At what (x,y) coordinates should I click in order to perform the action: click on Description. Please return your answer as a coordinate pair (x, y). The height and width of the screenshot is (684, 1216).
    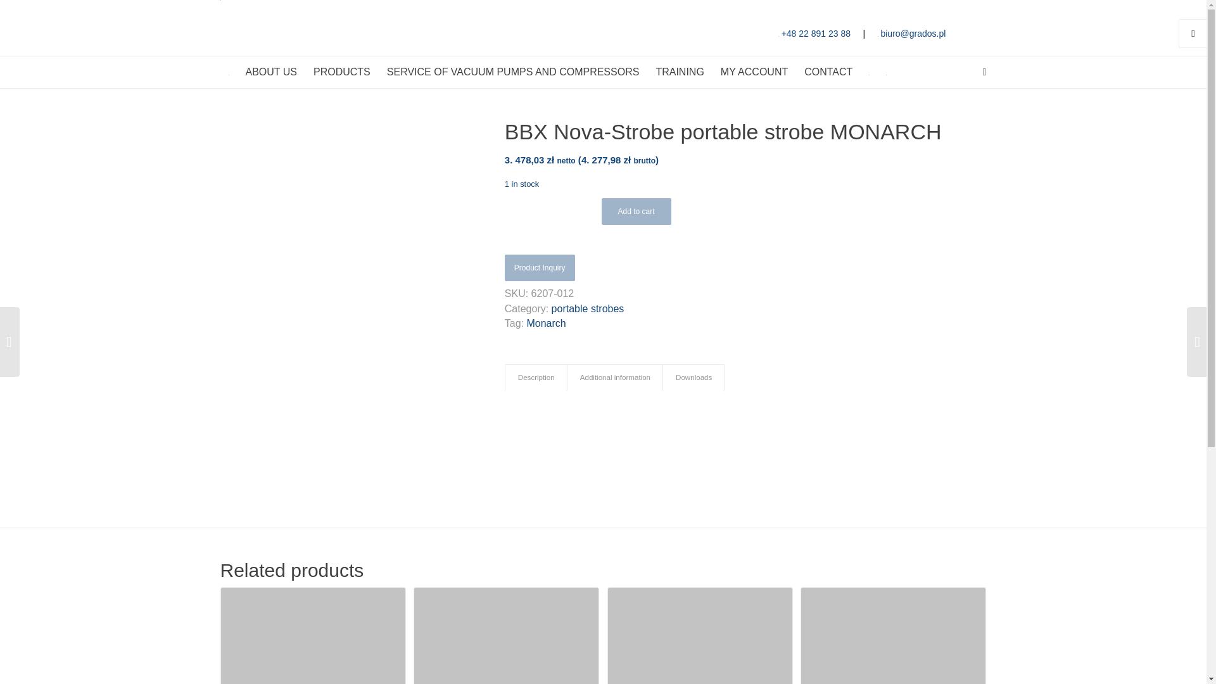
    Looking at the image, I should click on (536, 377).